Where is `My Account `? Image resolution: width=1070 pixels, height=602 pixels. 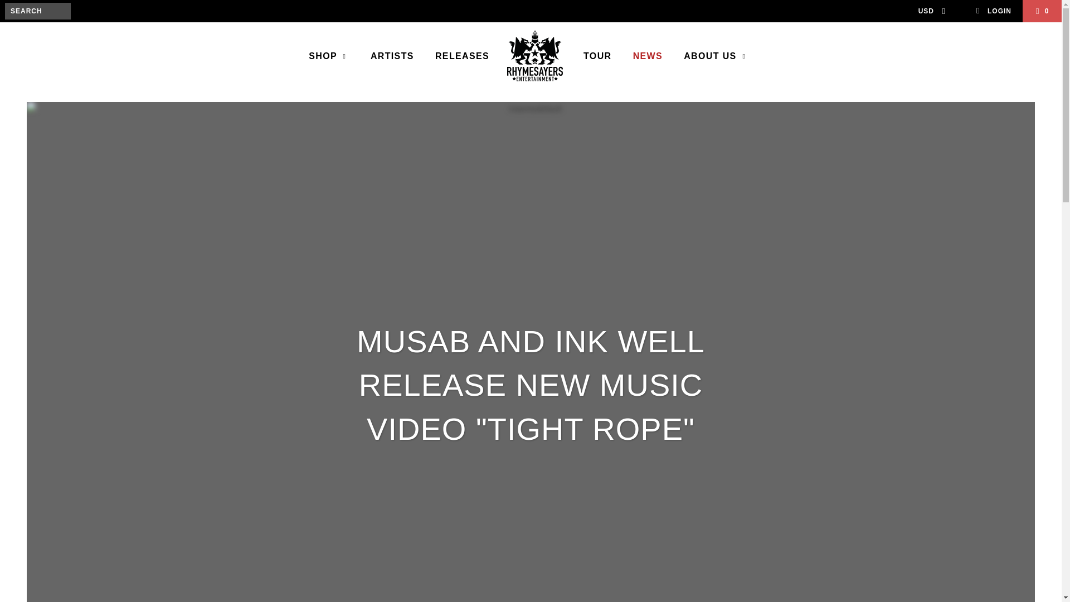 My Account  is located at coordinates (993, 11).